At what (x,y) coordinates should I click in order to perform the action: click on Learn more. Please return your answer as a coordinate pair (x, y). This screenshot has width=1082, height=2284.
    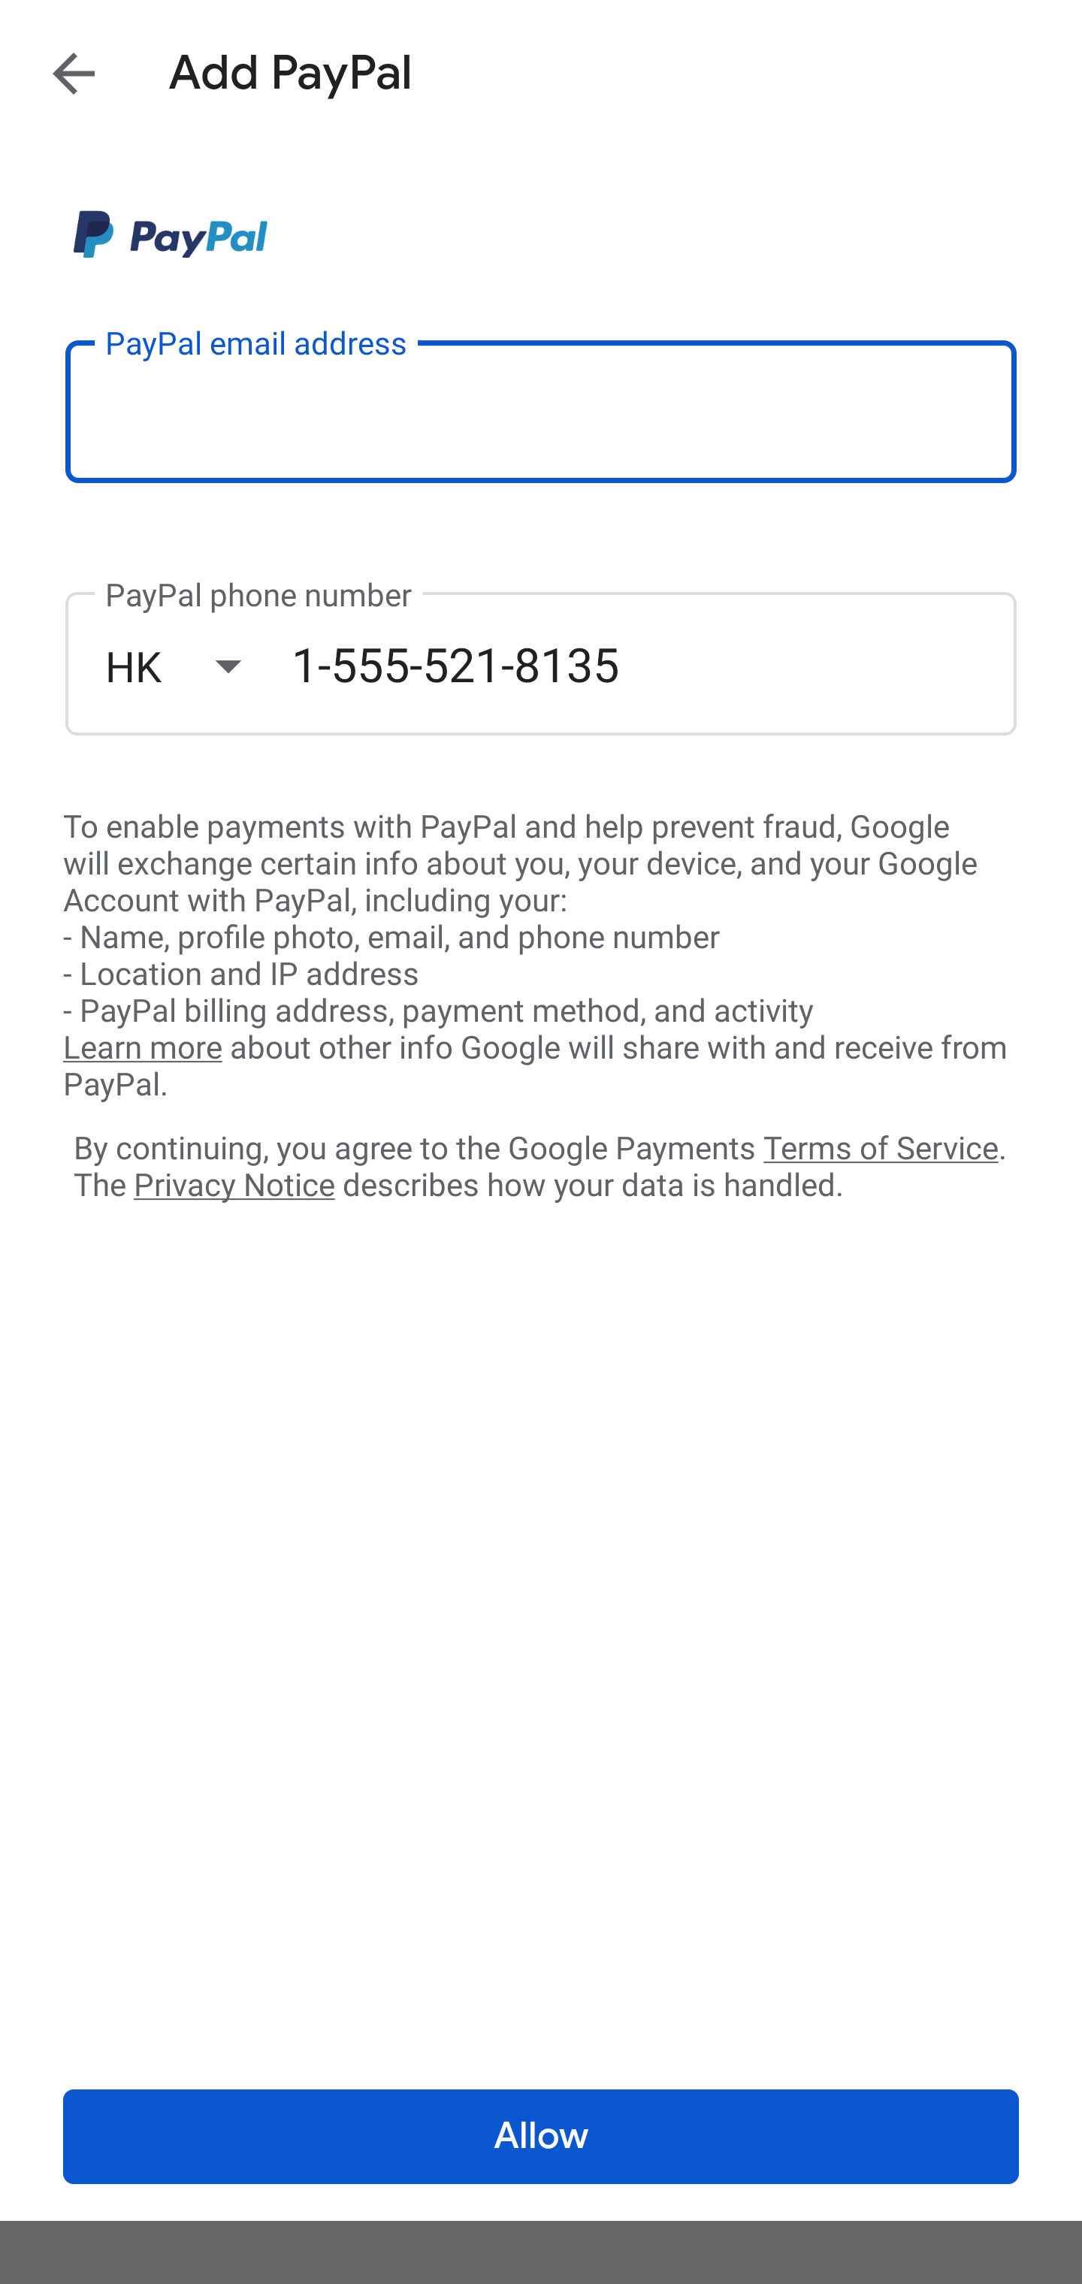
    Looking at the image, I should click on (142, 1048).